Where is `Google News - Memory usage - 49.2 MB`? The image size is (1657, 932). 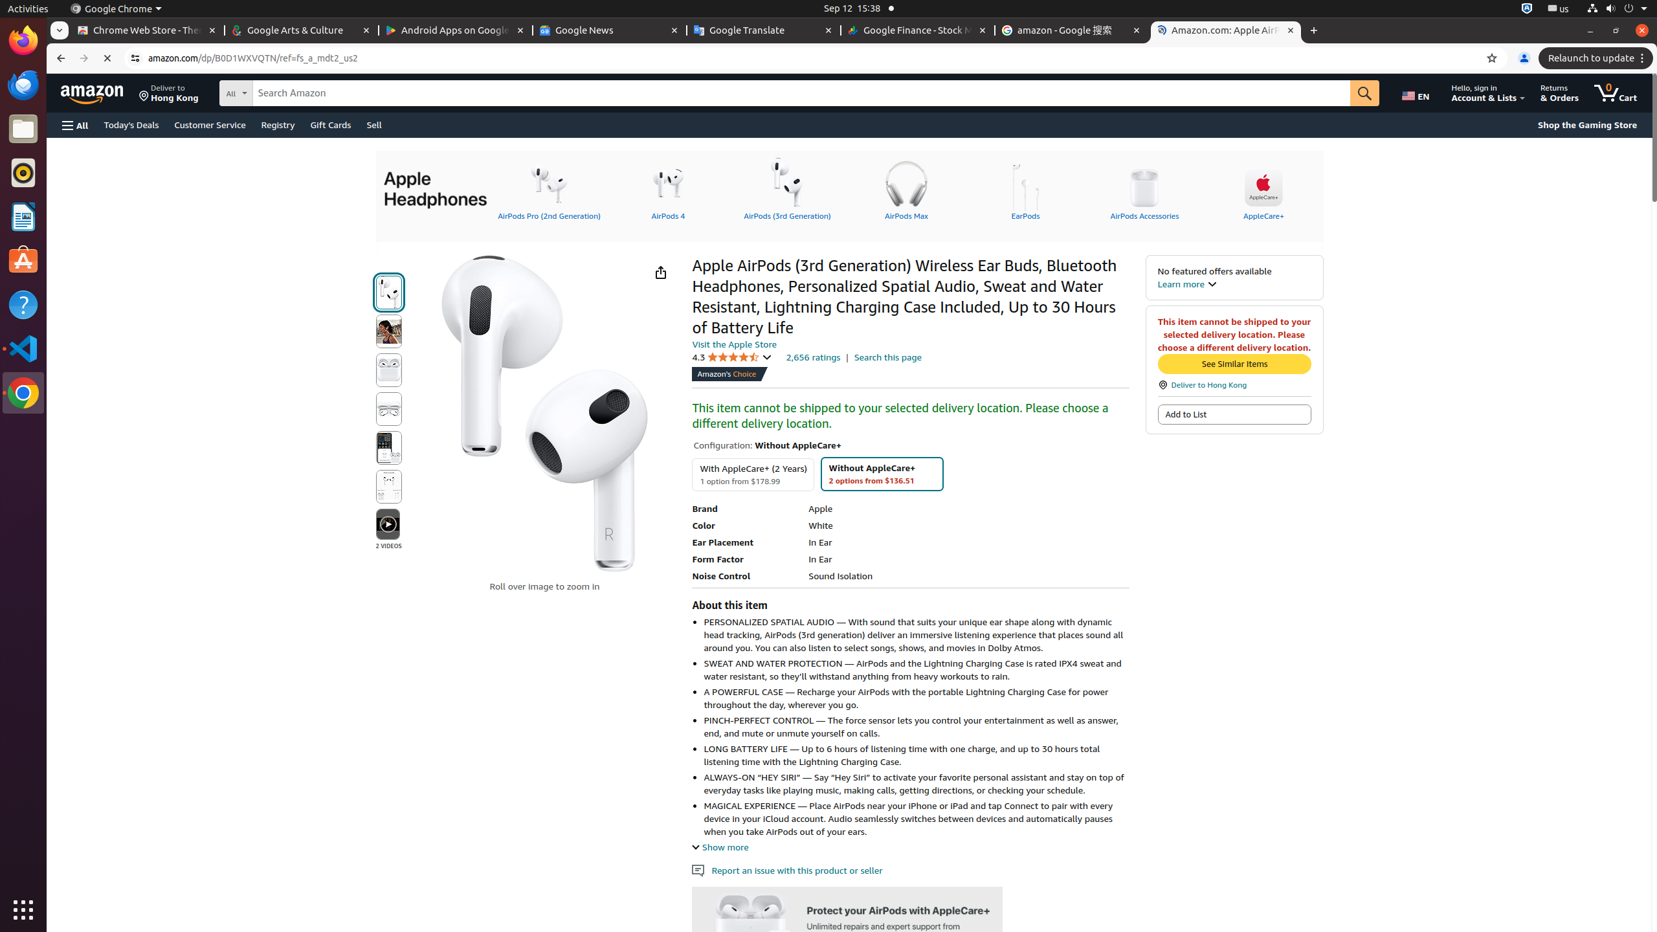
Google News - Memory usage - 49.2 MB is located at coordinates (610, 31).